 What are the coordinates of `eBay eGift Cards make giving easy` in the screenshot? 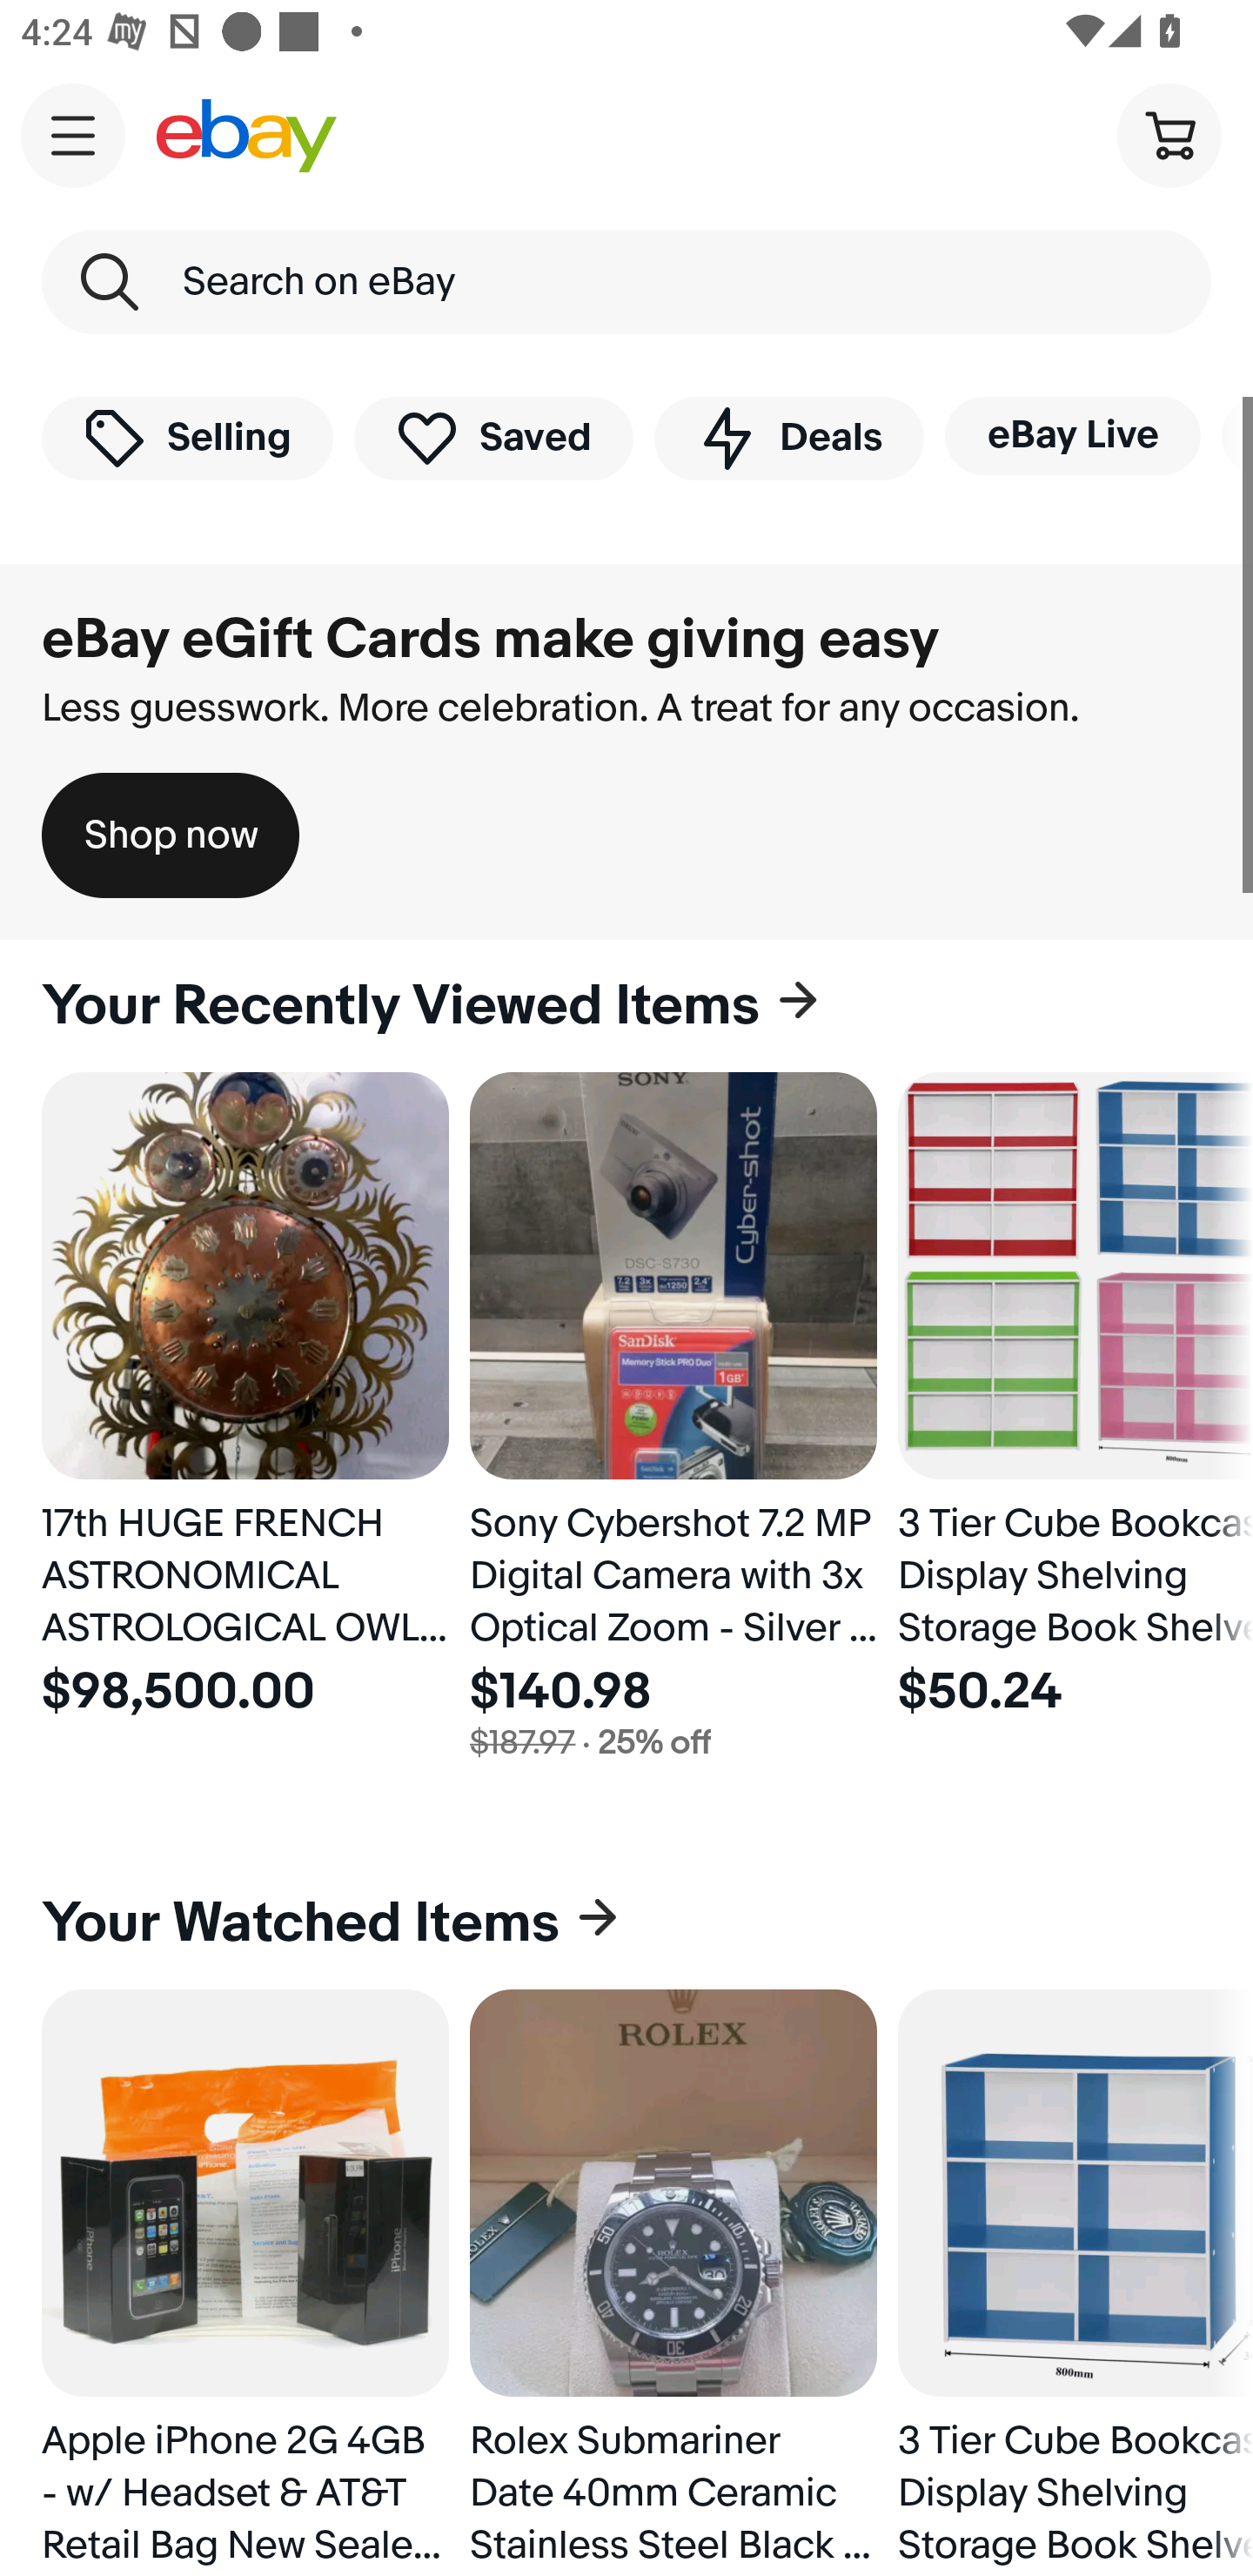 It's located at (491, 640).